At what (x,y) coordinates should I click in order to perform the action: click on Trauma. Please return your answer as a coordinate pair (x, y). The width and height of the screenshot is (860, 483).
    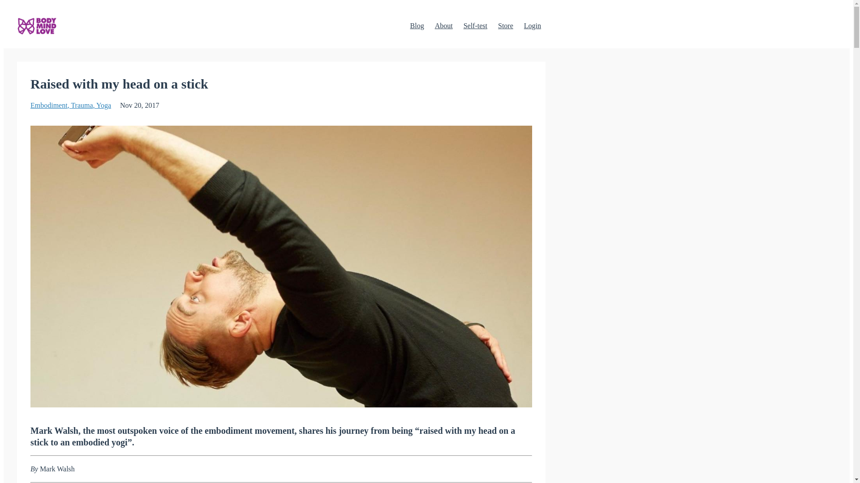
    Looking at the image, I should click on (83, 105).